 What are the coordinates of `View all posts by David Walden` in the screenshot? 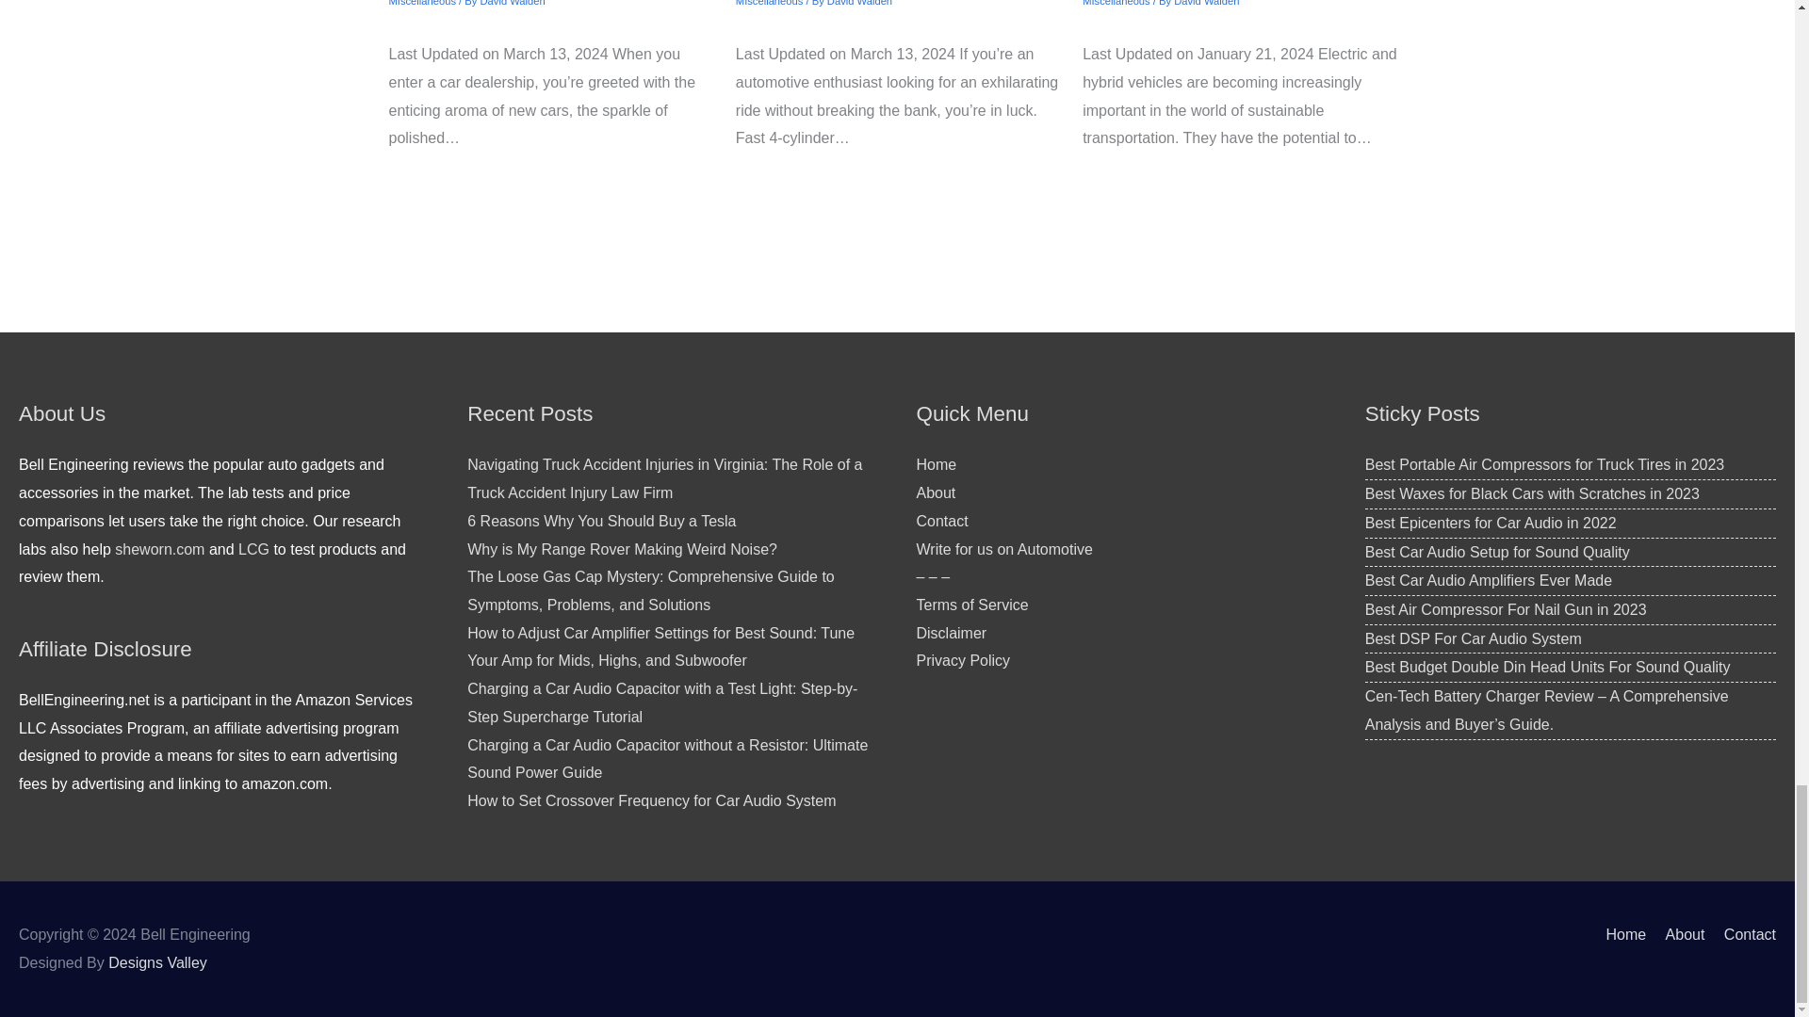 It's located at (859, 3).